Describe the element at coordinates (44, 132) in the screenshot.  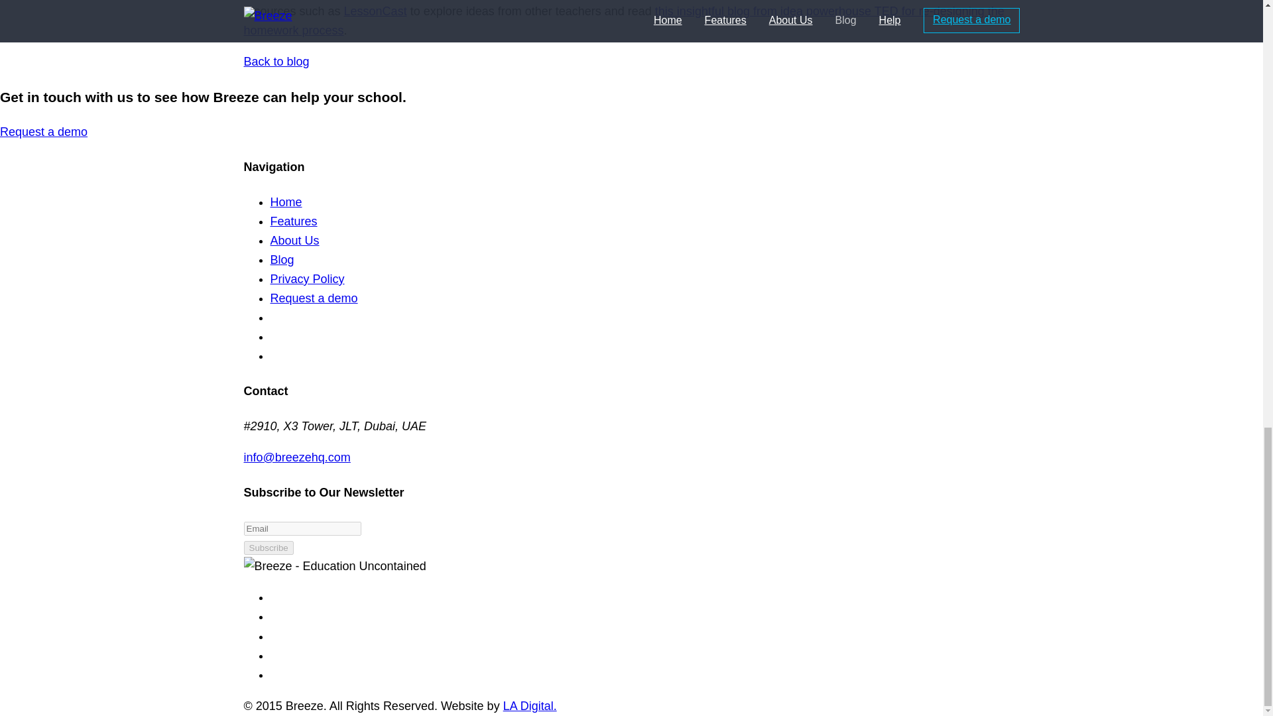
I see `Request a demo` at that location.